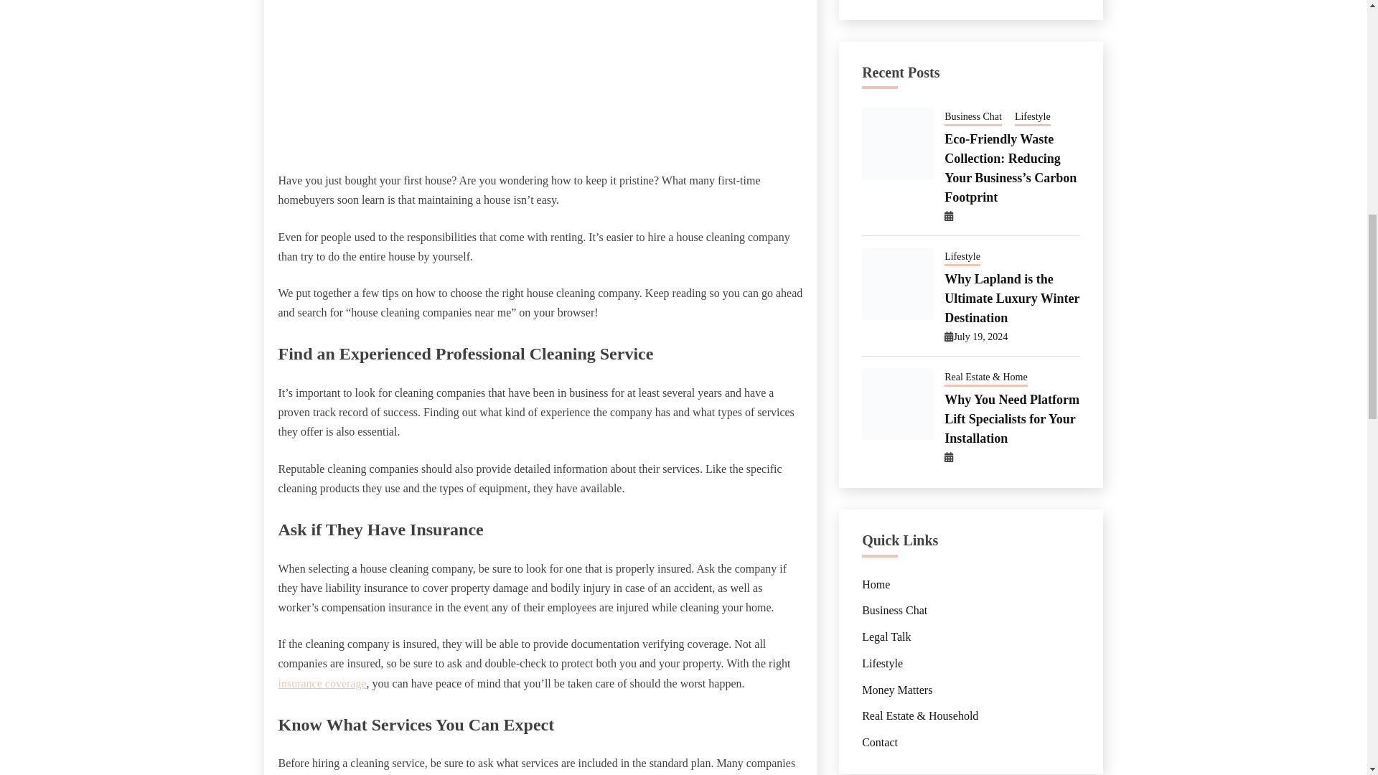 This screenshot has width=1378, height=775. I want to click on Lifestyle, so click(1032, 118).